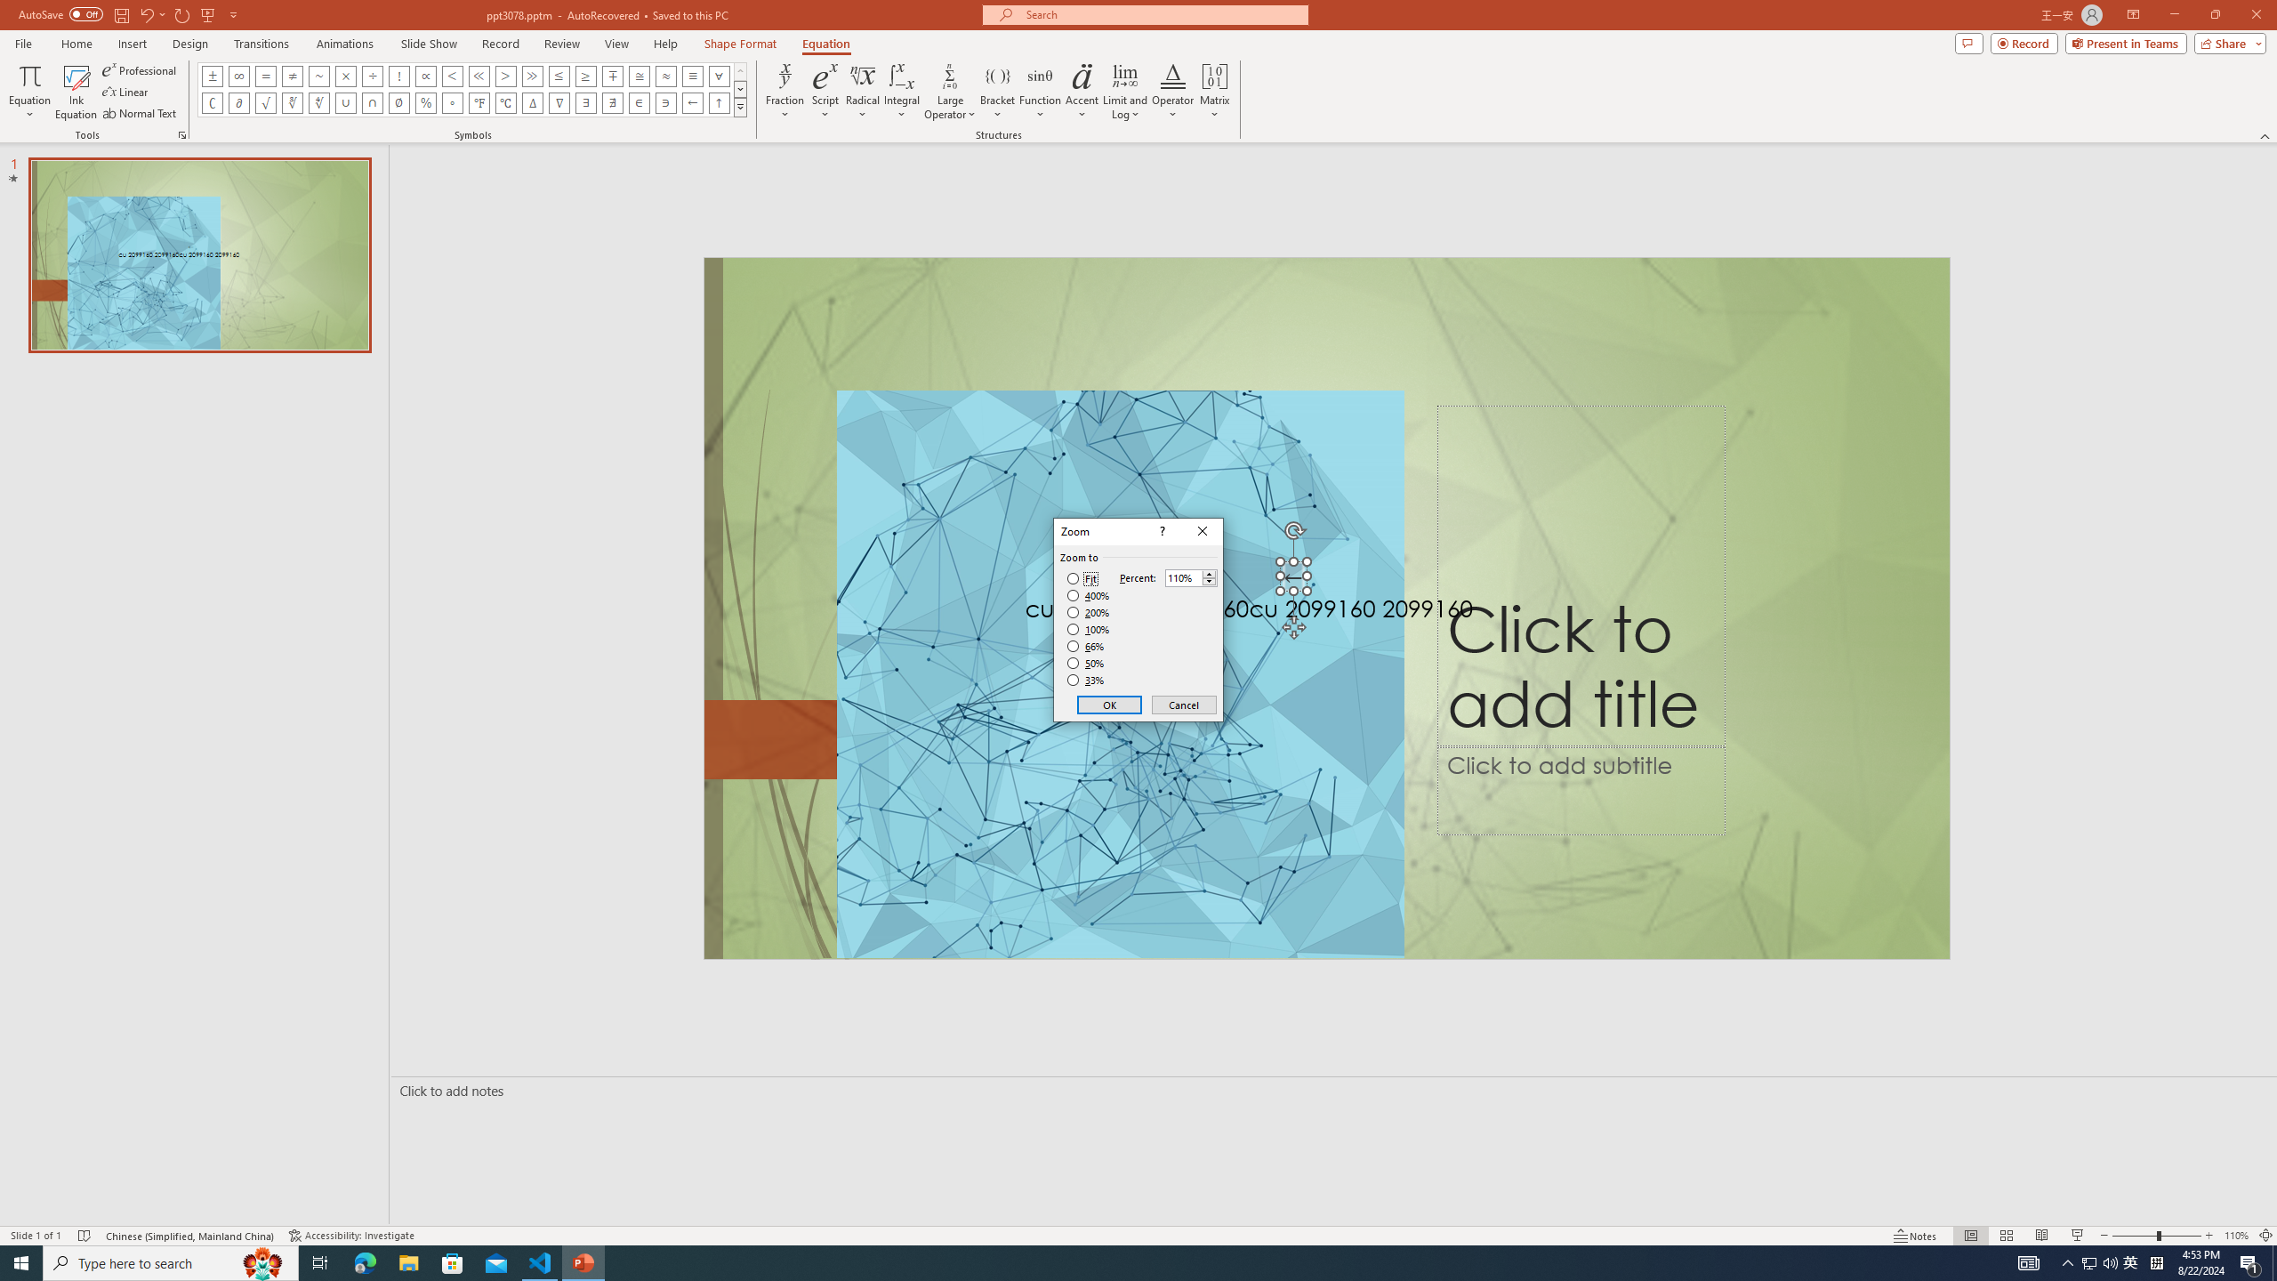 This screenshot has width=2277, height=1281. Describe the element at coordinates (505, 103) in the screenshot. I see `Equation Symbol Degrees Celsius` at that location.